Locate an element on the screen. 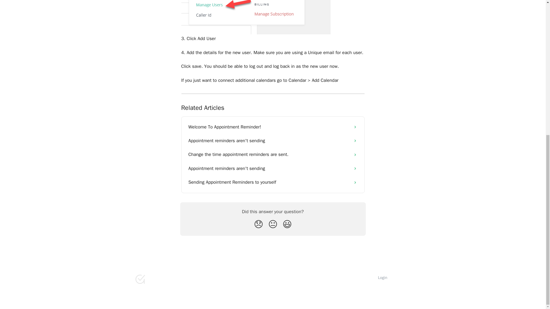 Image resolution: width=550 pixels, height=309 pixels. Welcome To Appointment Reminder! is located at coordinates (273, 127).